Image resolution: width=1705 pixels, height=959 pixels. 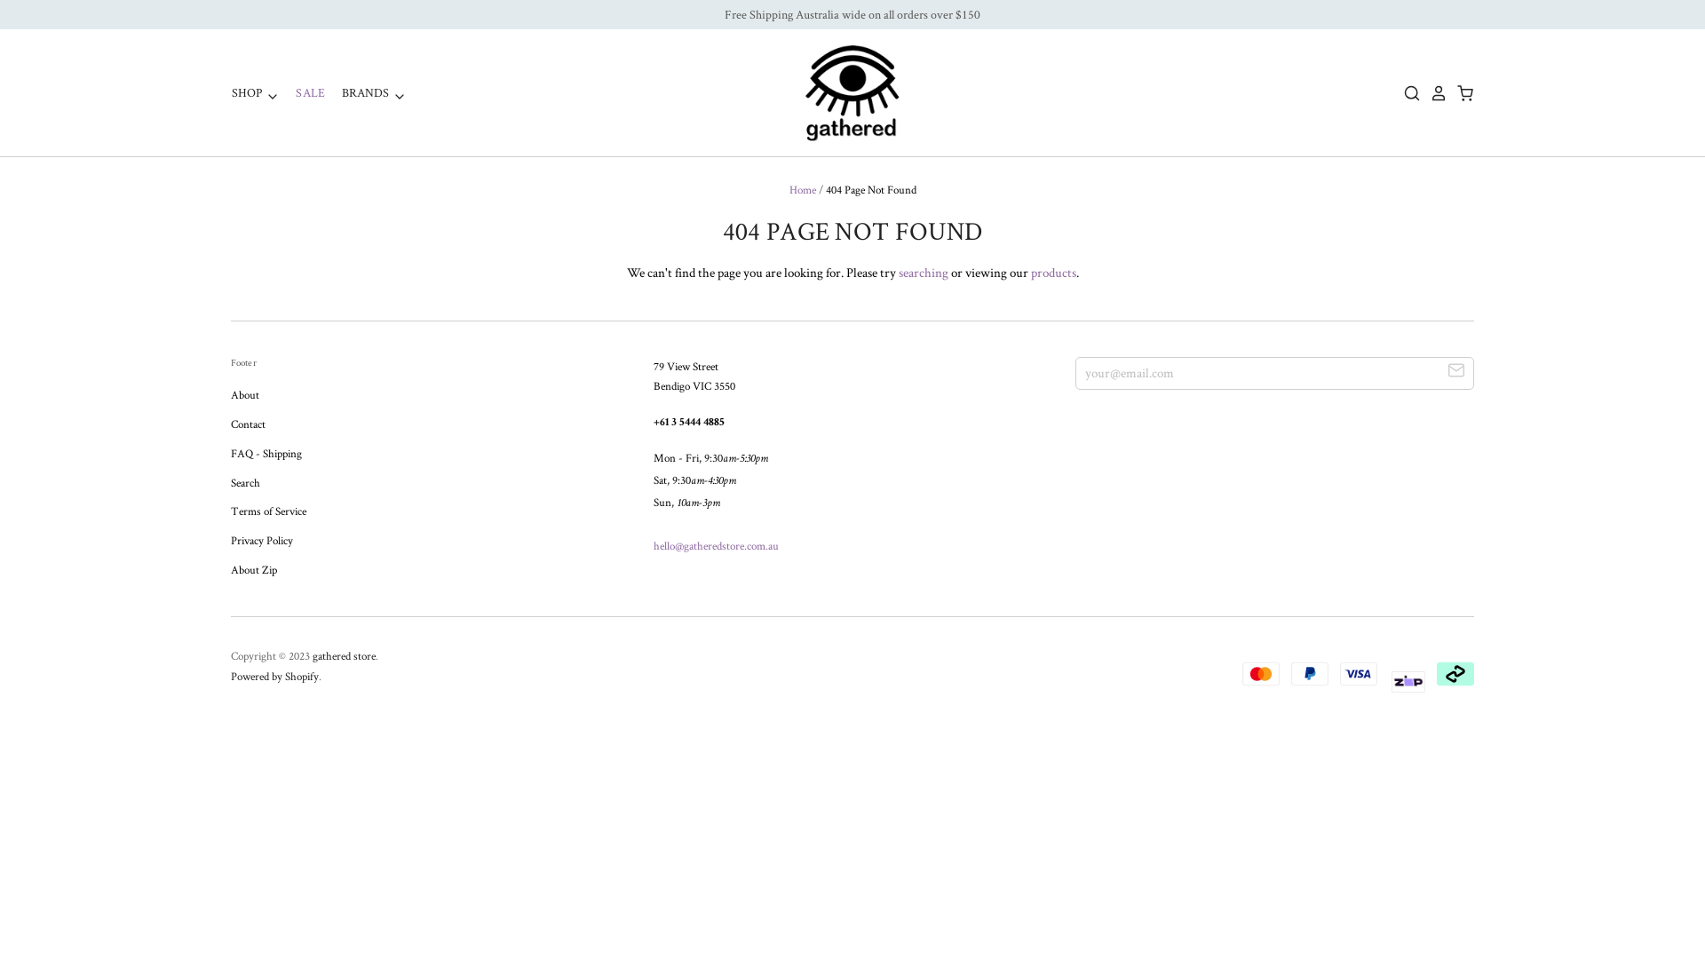 I want to click on gathered store, so click(x=345, y=655).